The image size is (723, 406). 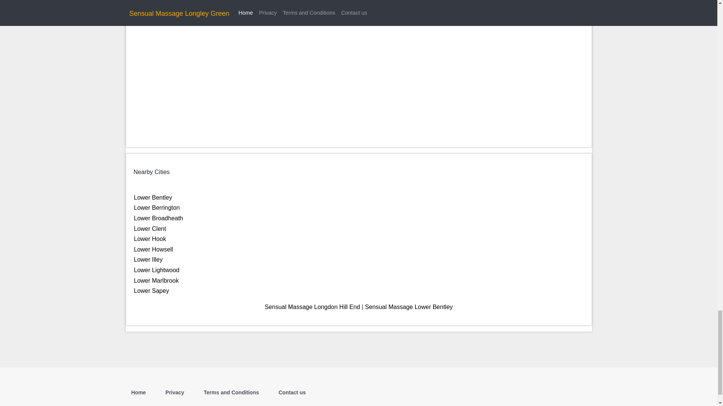 What do you see at coordinates (150, 229) in the screenshot?
I see `Lower Clent` at bounding box center [150, 229].